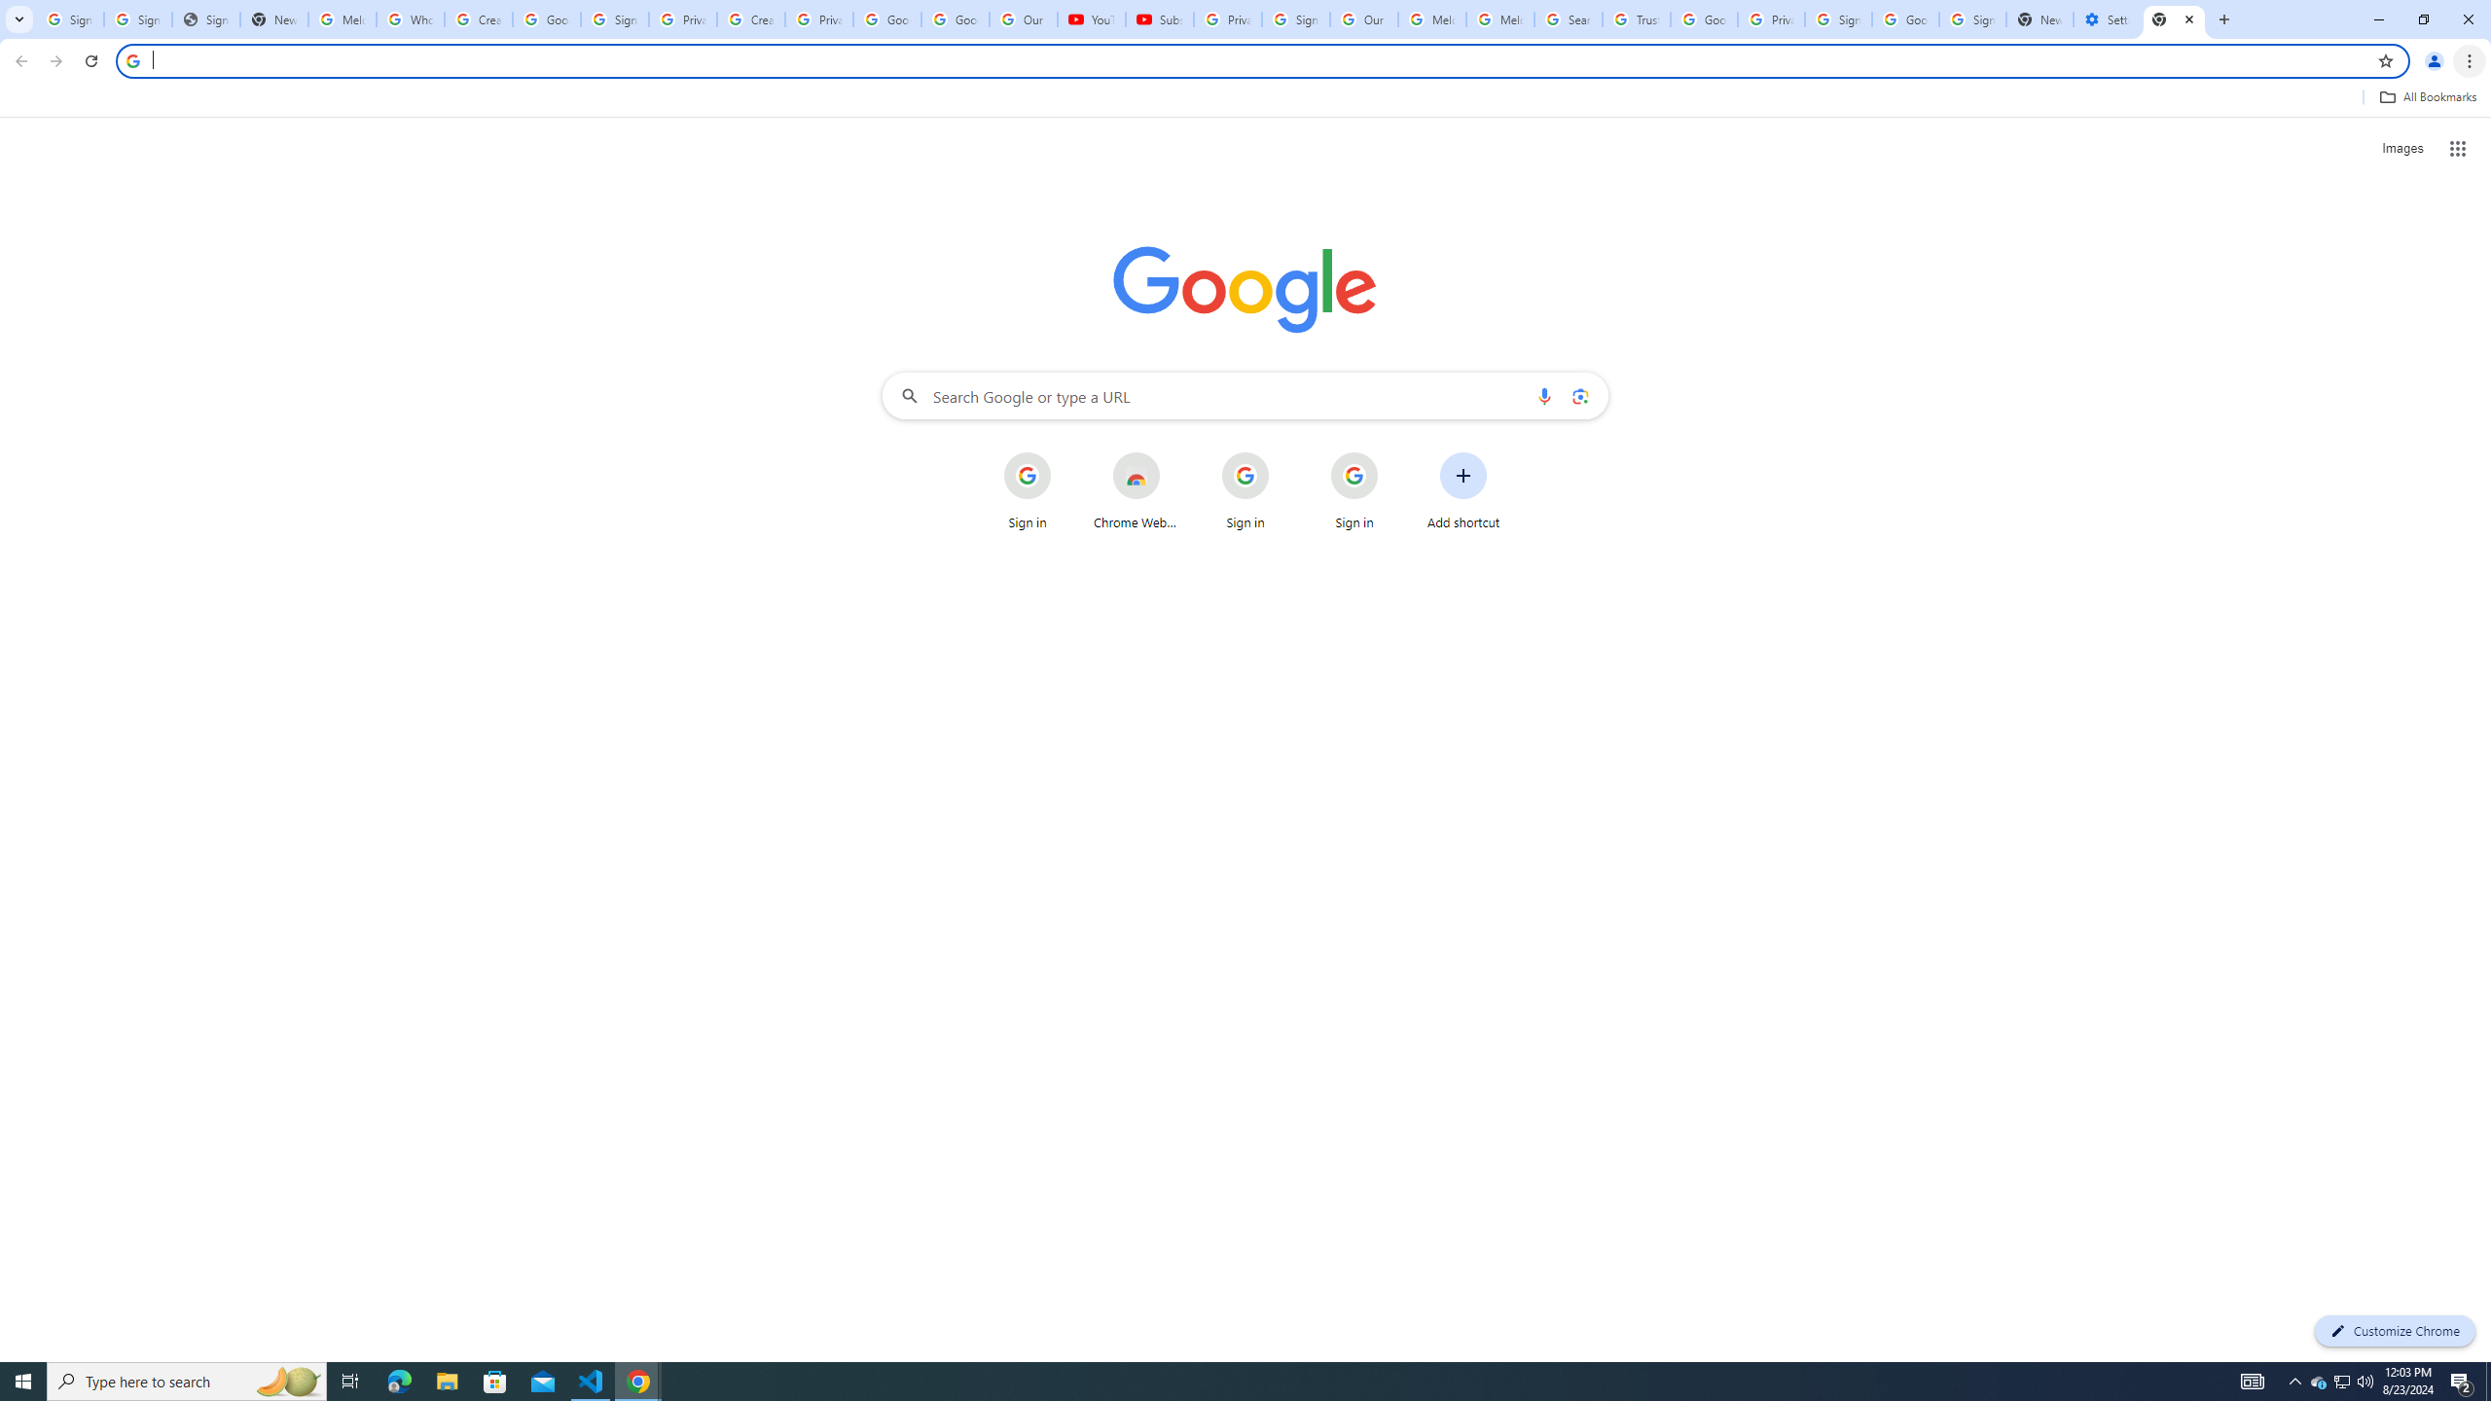  What do you see at coordinates (2427, 97) in the screenshot?
I see `All Bookmarks` at bounding box center [2427, 97].